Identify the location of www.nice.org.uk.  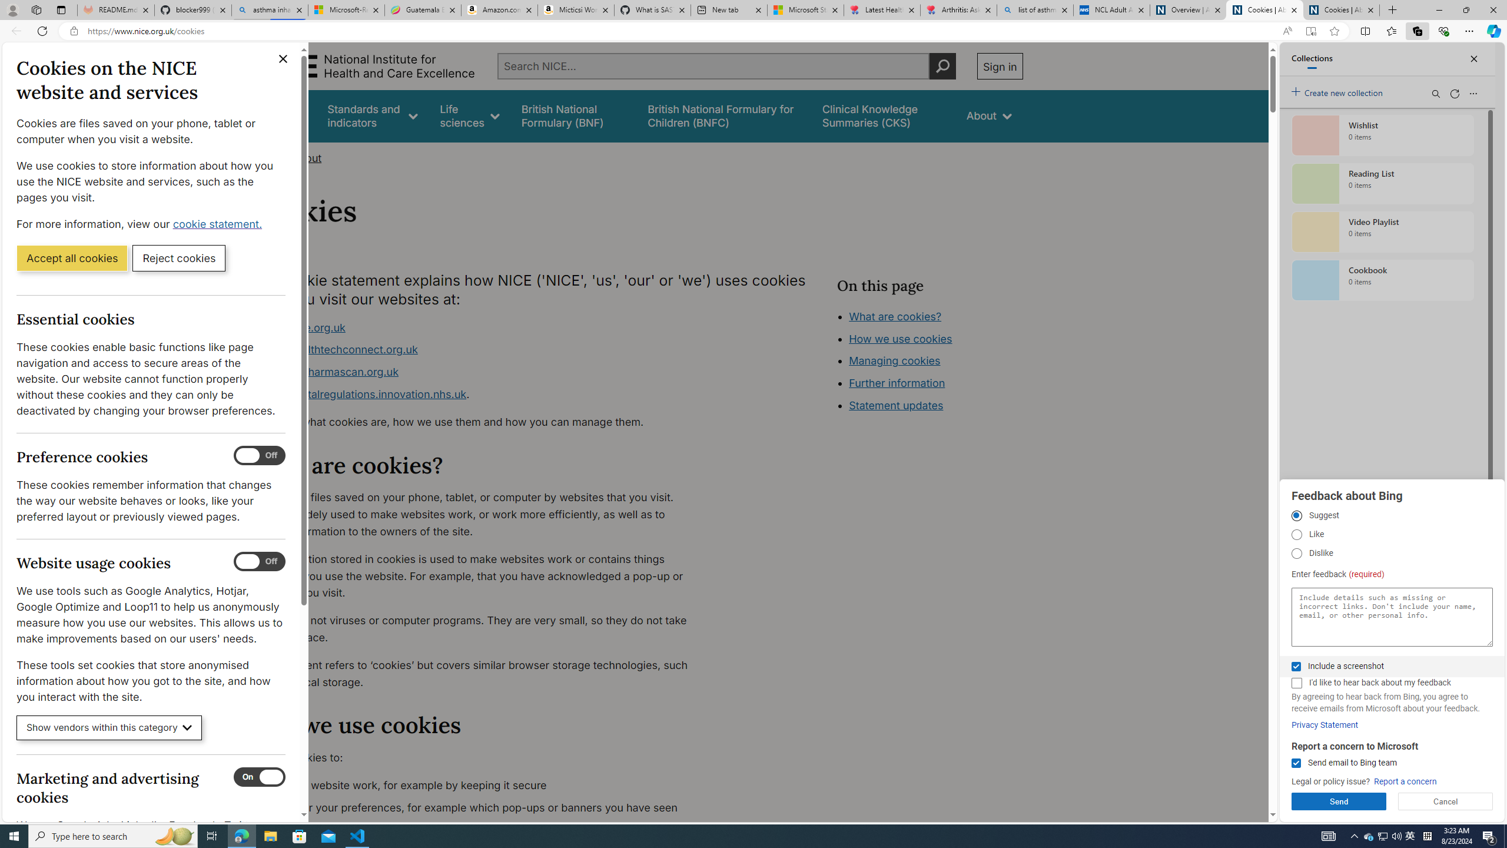
(481, 327).